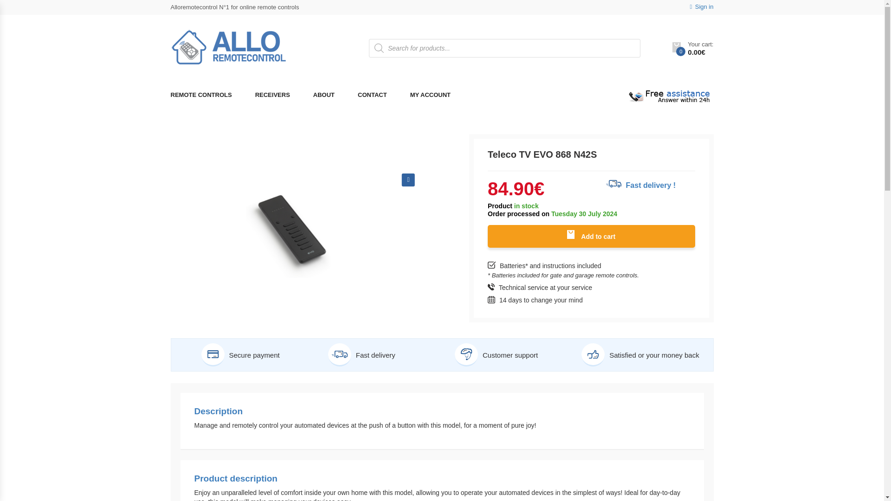  Describe the element at coordinates (702, 6) in the screenshot. I see `Sign in` at that location.